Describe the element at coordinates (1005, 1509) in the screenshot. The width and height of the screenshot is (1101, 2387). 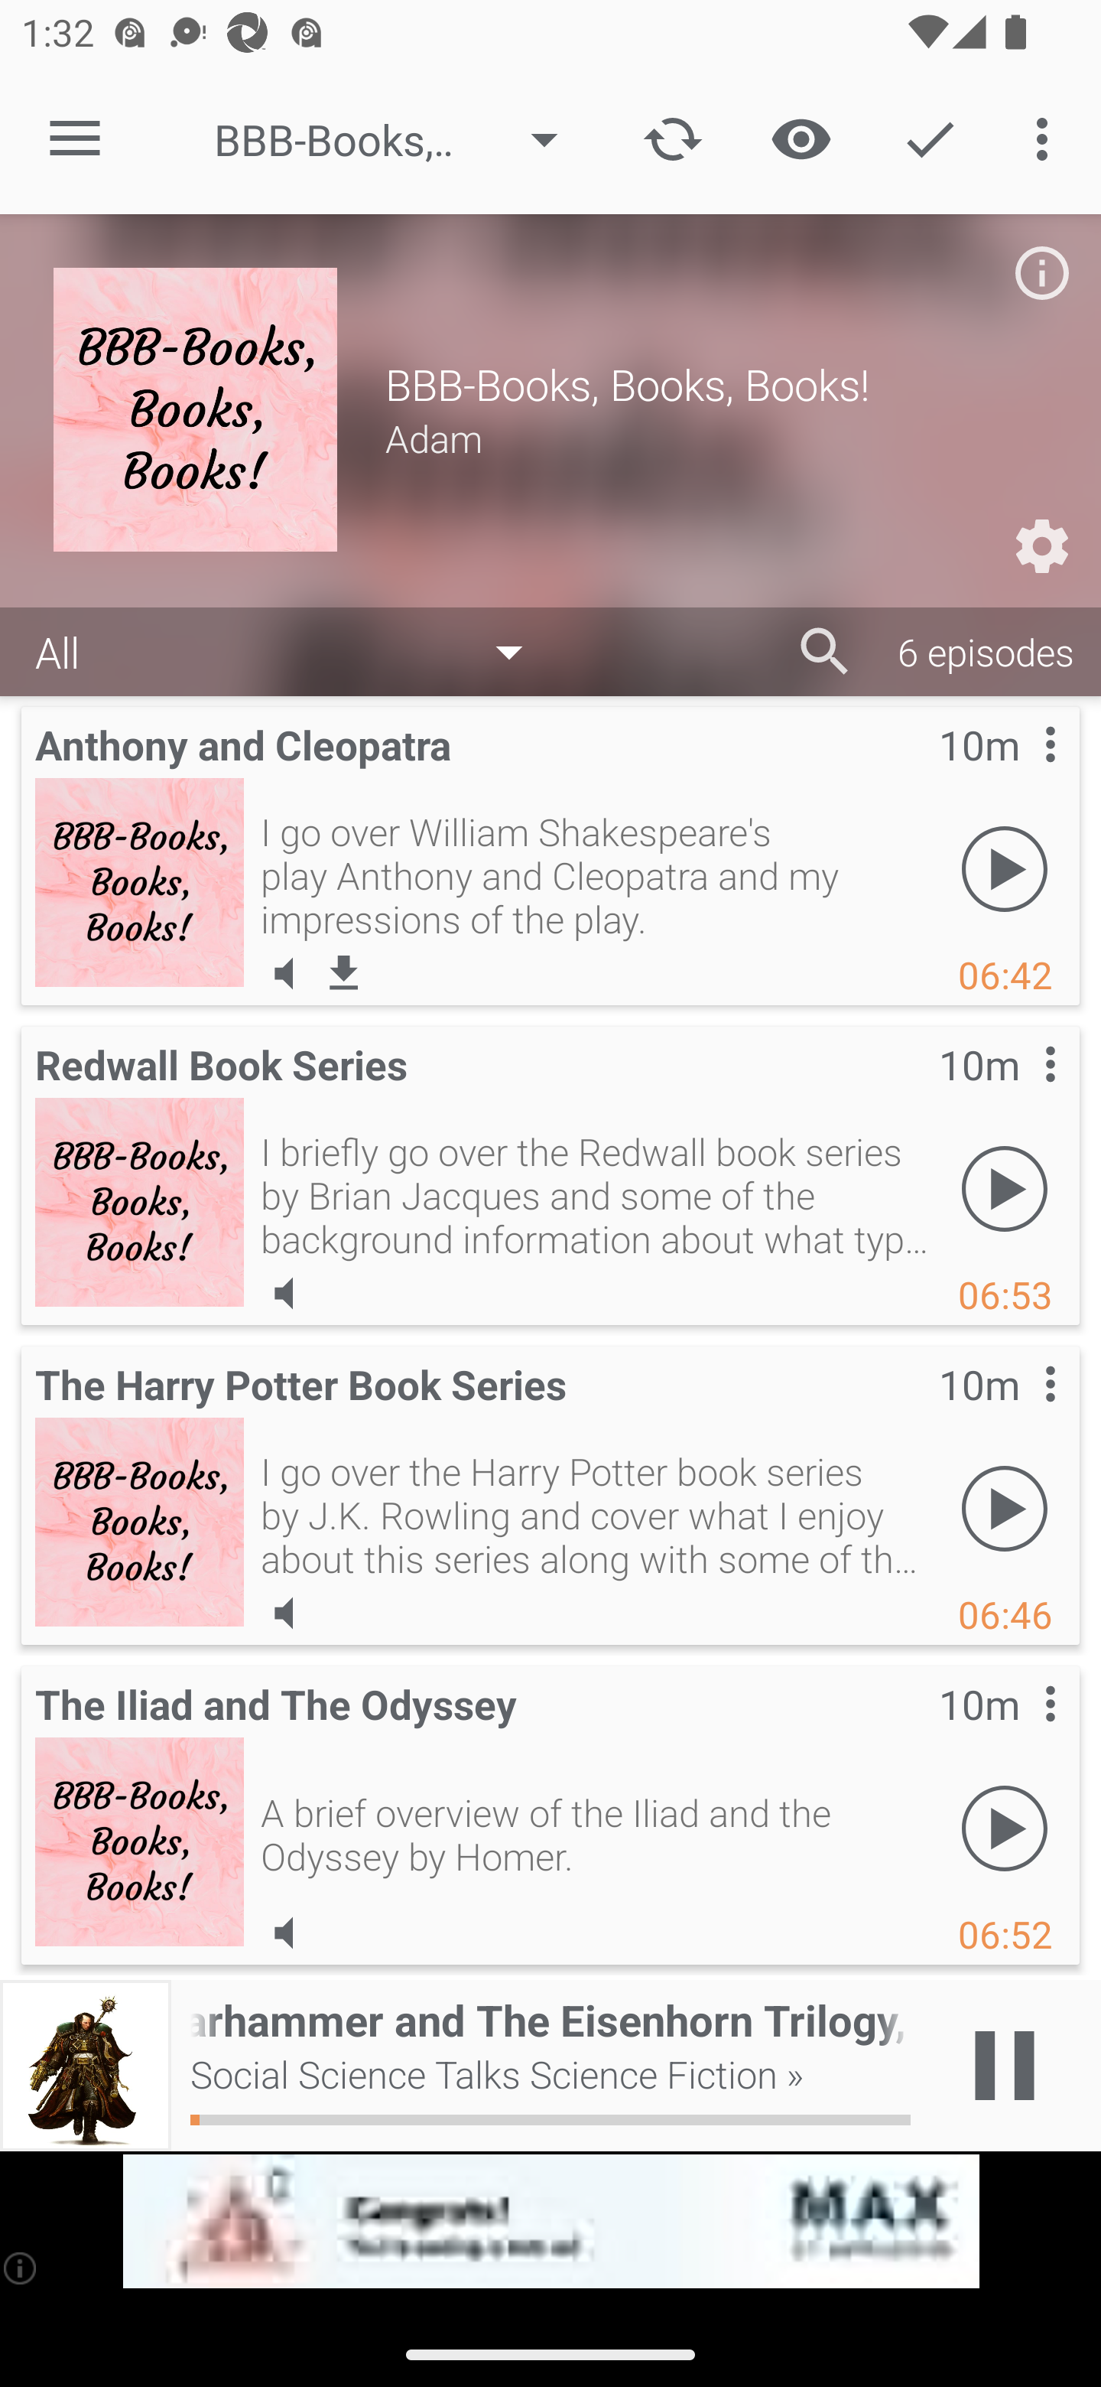
I see `Play` at that location.